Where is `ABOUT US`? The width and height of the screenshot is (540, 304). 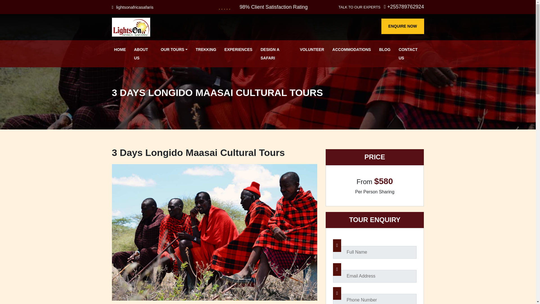 ABOUT US is located at coordinates (143, 53).